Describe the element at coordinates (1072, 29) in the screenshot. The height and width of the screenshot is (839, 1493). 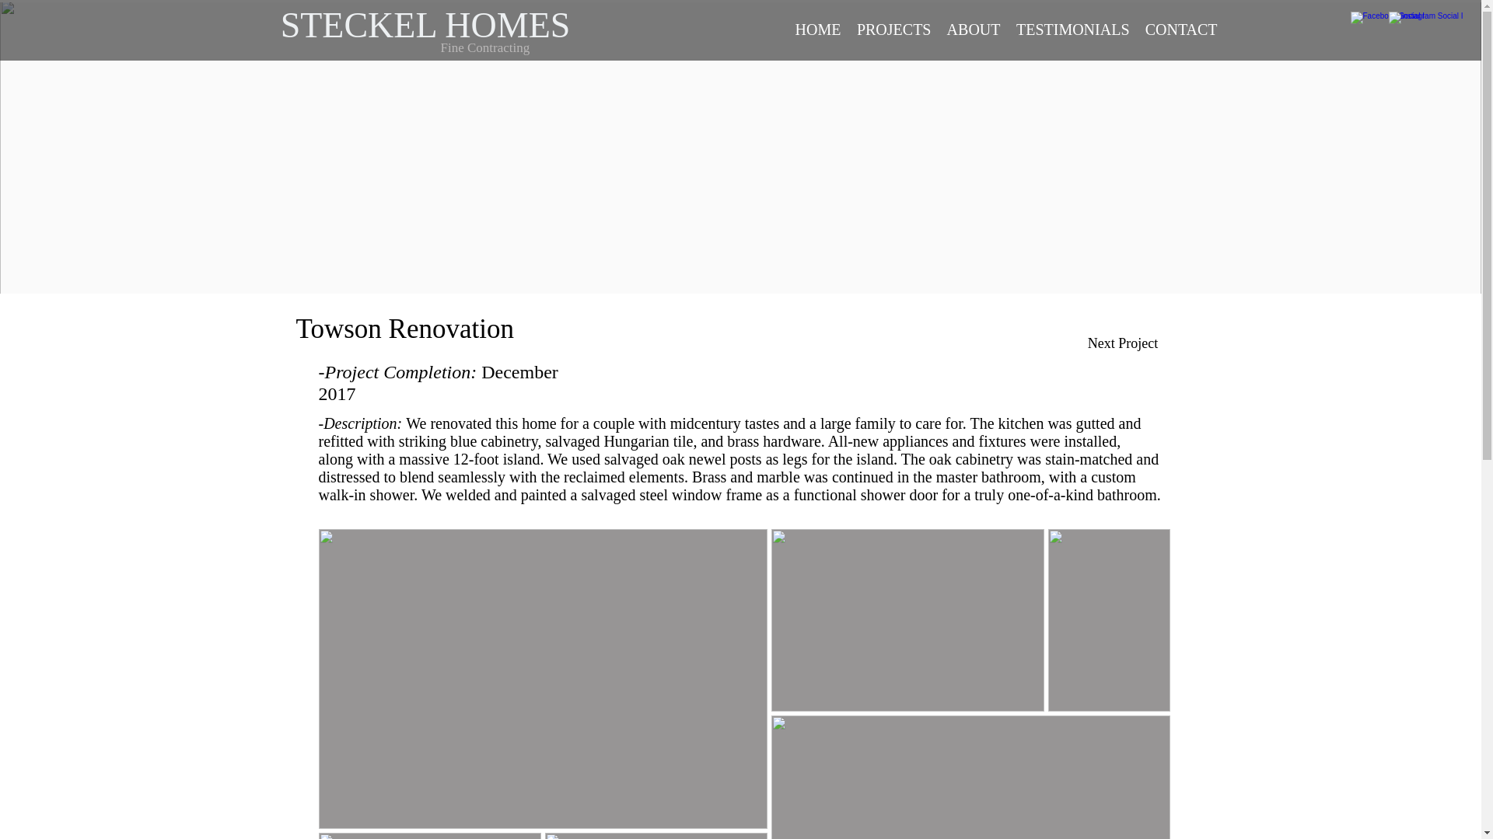
I see `TESTIMONIALS` at that location.